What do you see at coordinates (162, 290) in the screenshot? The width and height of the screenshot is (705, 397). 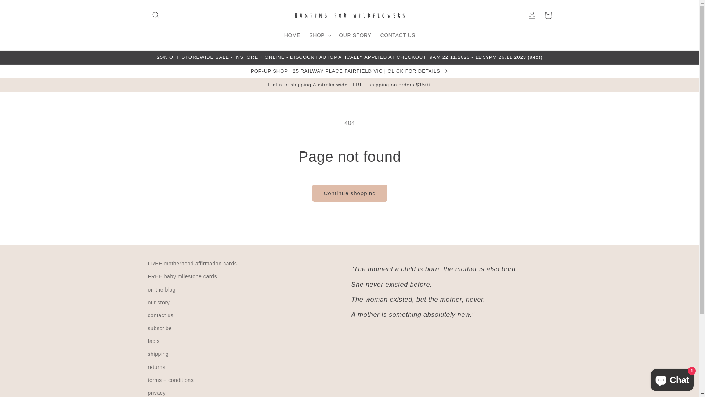 I see `on the blog` at bounding box center [162, 290].